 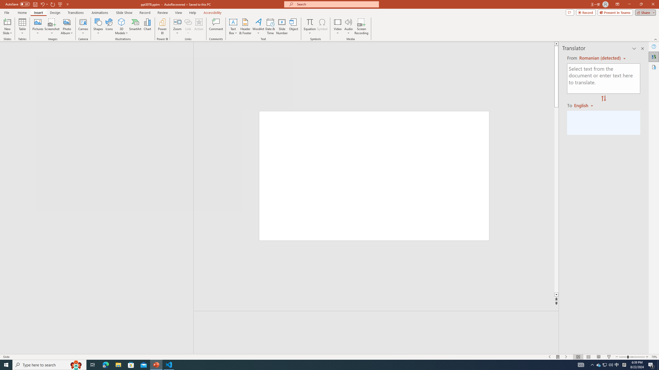 What do you see at coordinates (270, 26) in the screenshot?
I see `Date & Time...` at bounding box center [270, 26].